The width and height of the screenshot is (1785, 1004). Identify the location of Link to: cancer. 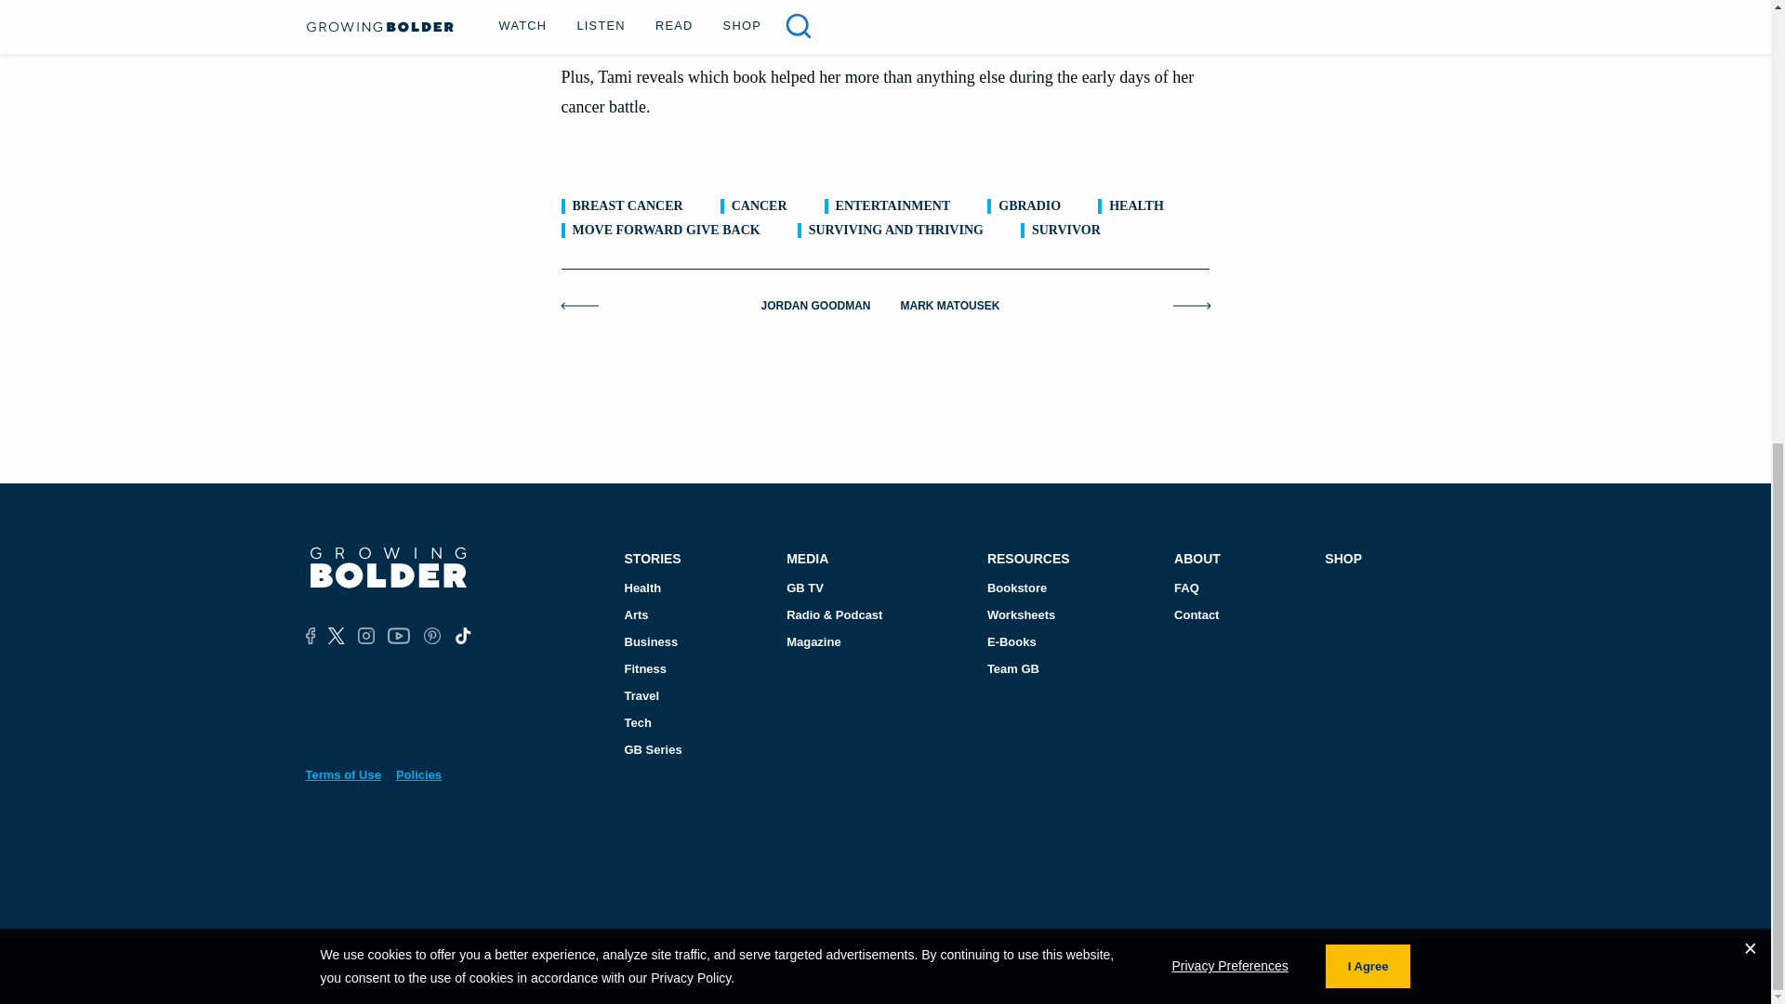
(759, 206).